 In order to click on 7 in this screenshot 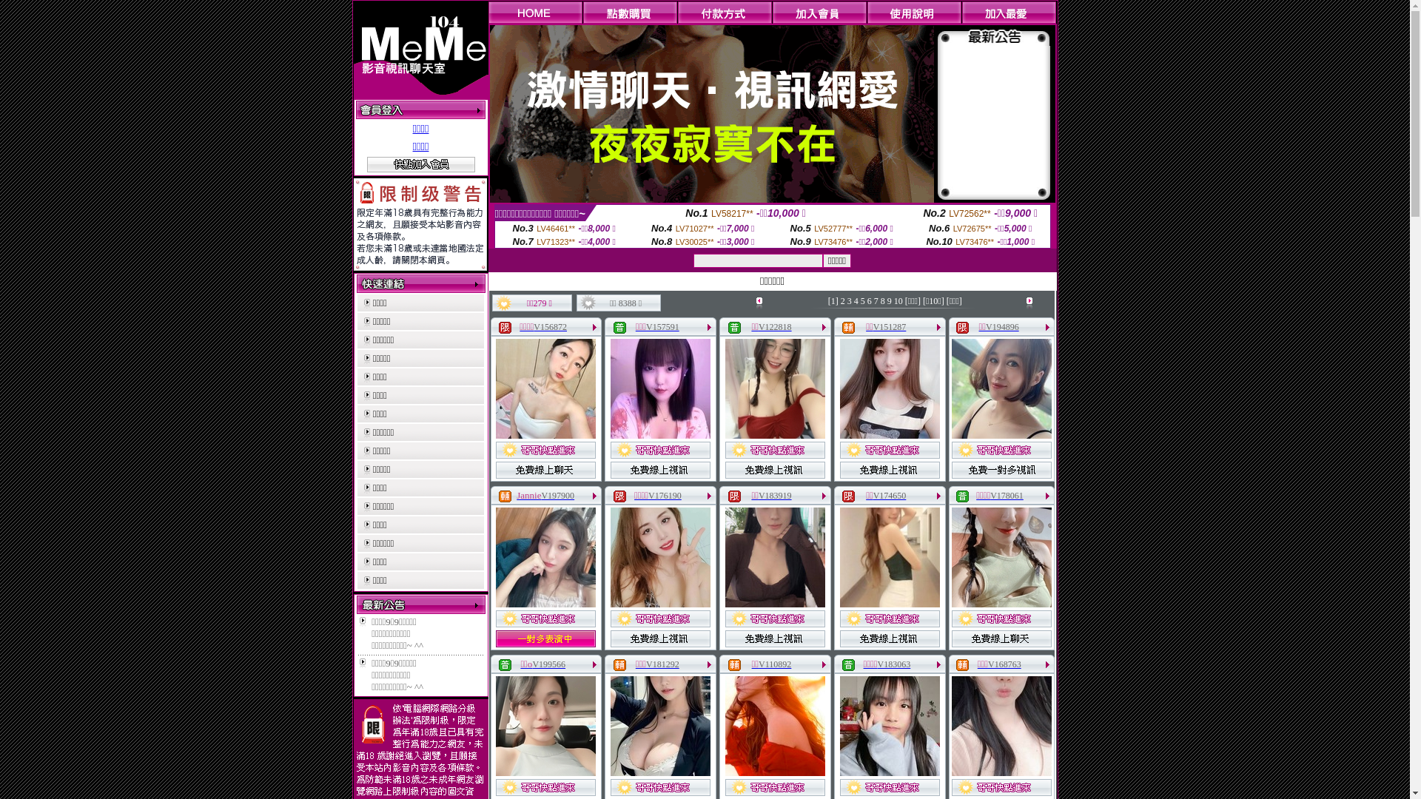, I will do `click(876, 301)`.